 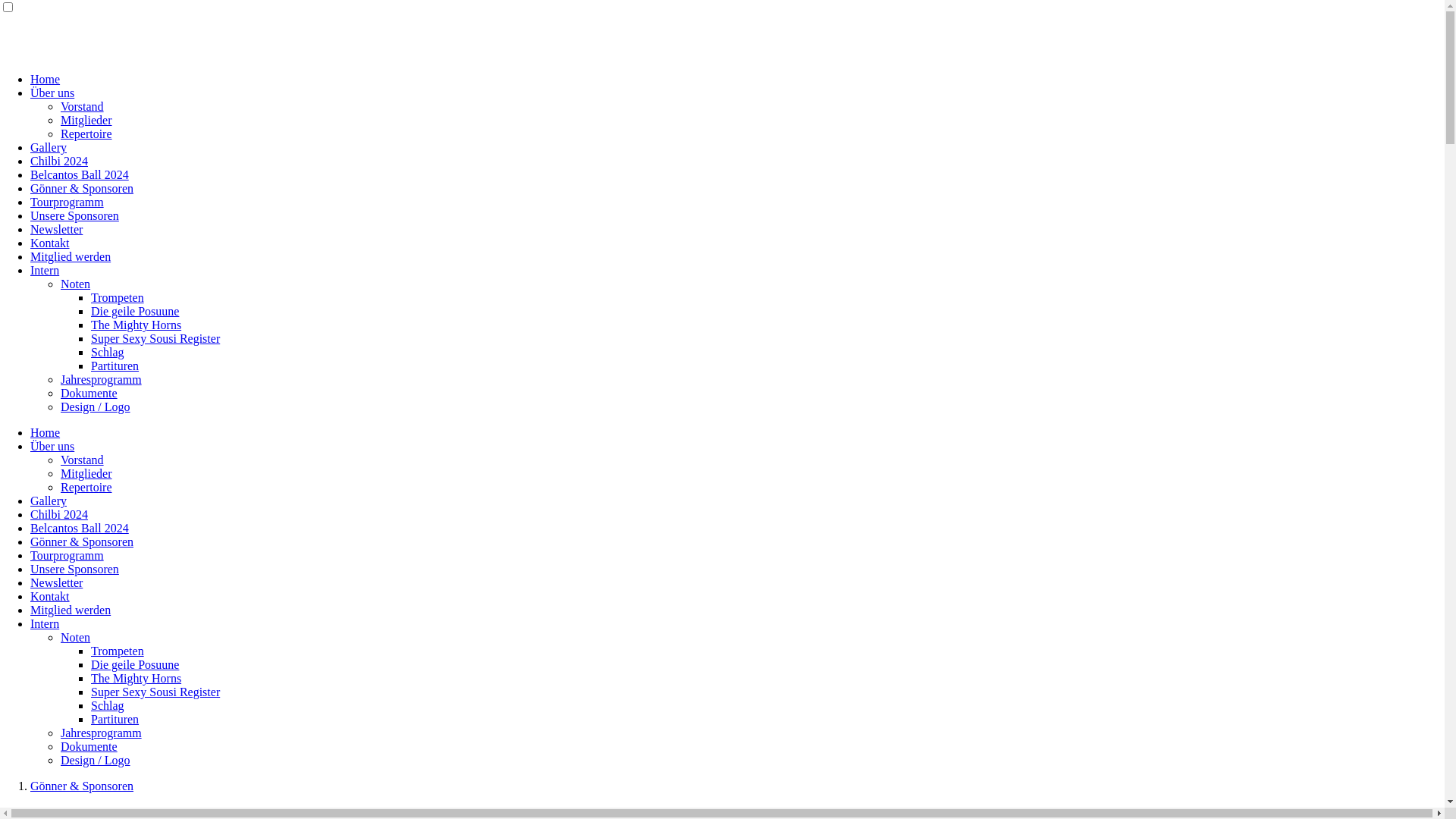 I want to click on Unsere Sponsoren, so click(x=74, y=215).